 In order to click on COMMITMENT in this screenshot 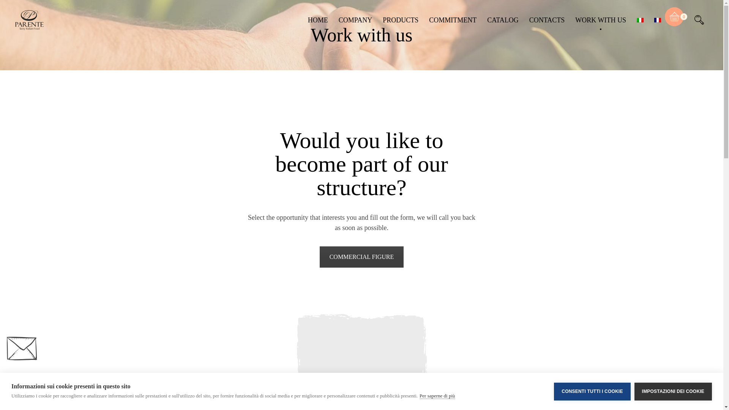, I will do `click(453, 20)`.